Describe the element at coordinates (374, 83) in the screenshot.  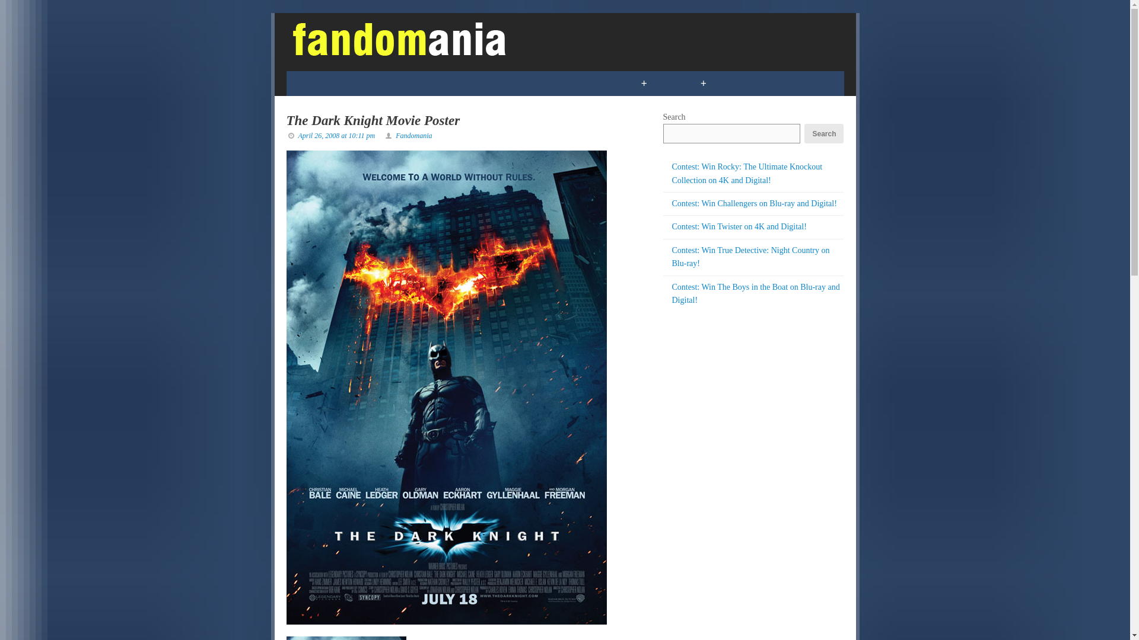
I see `Games` at that location.